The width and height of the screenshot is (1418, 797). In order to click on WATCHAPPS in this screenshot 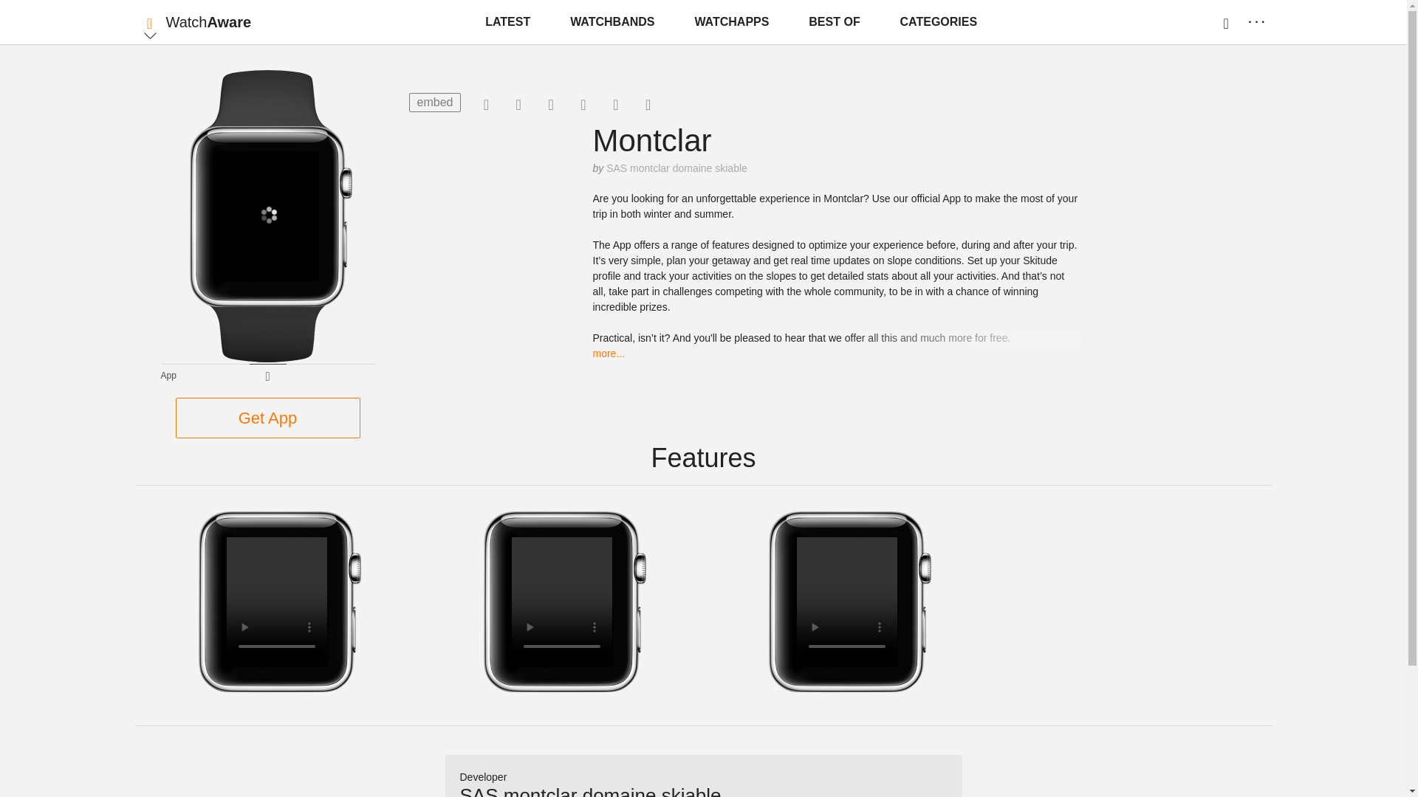, I will do `click(731, 22)`.